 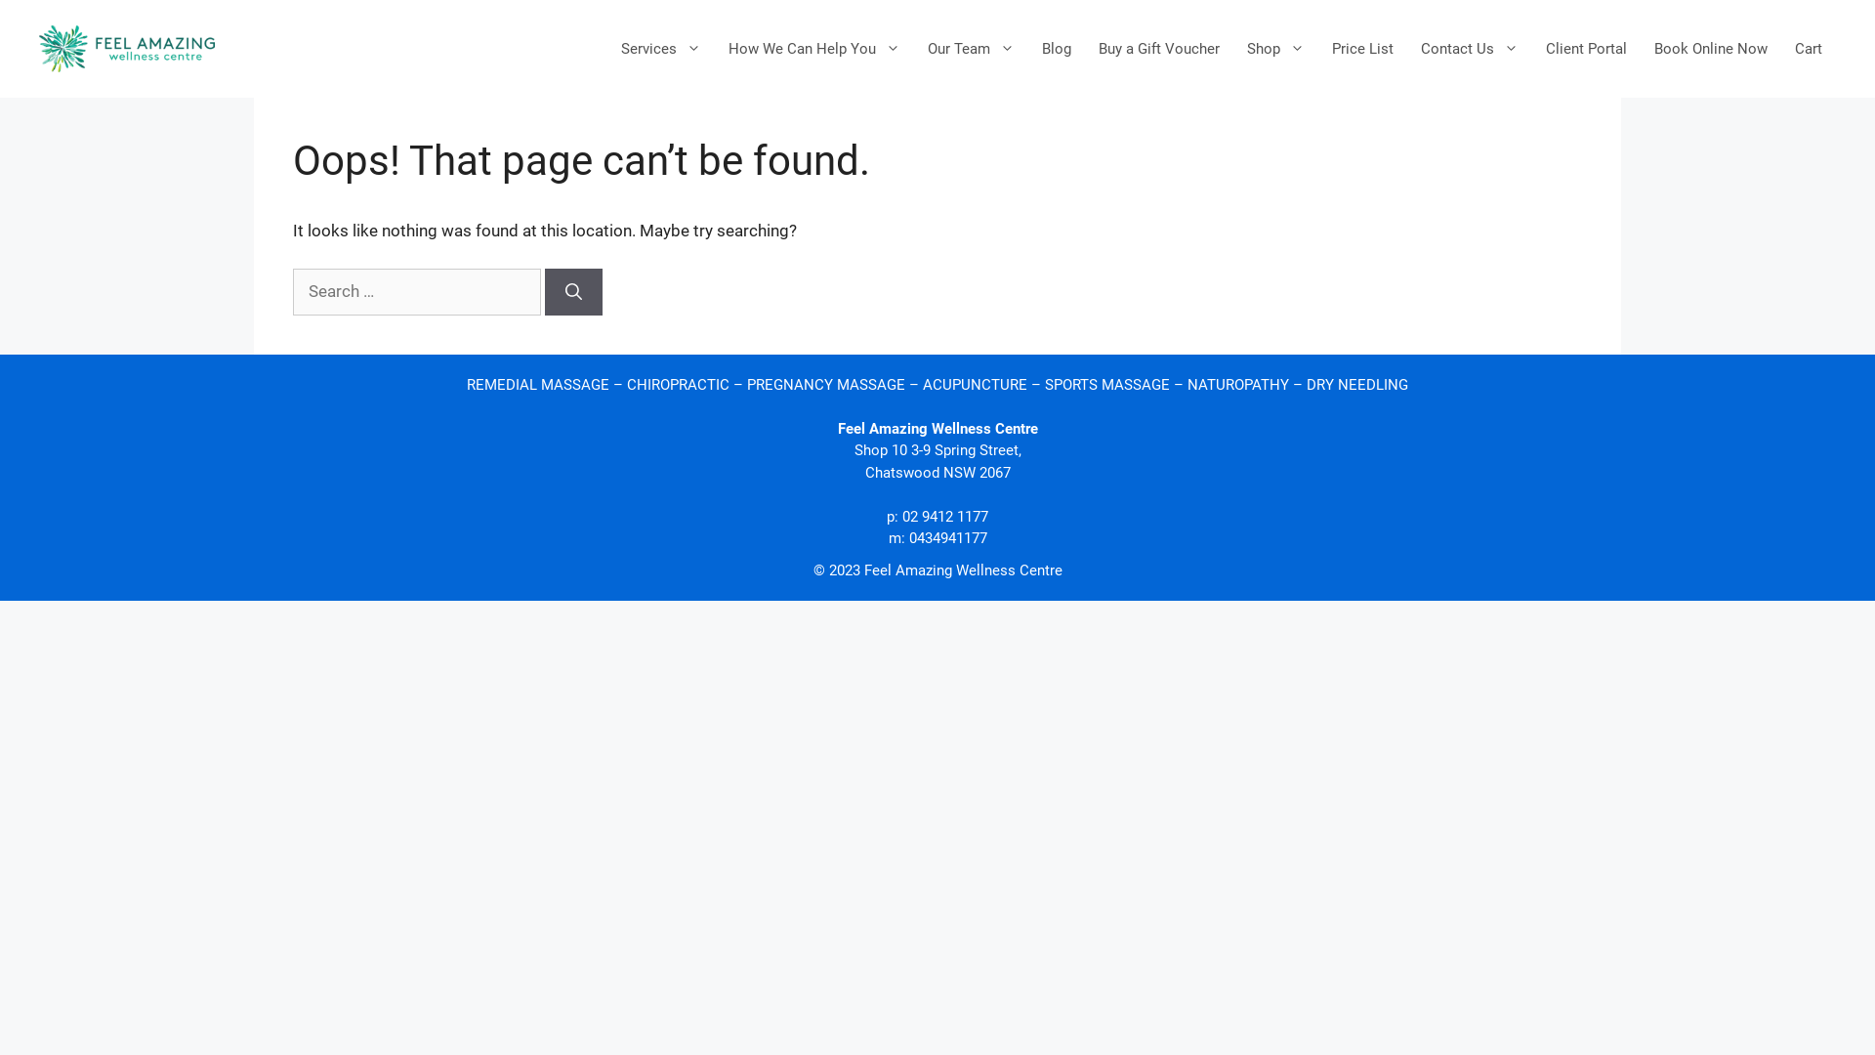 What do you see at coordinates (1159, 49) in the screenshot?
I see `Buy a Gift Voucher` at bounding box center [1159, 49].